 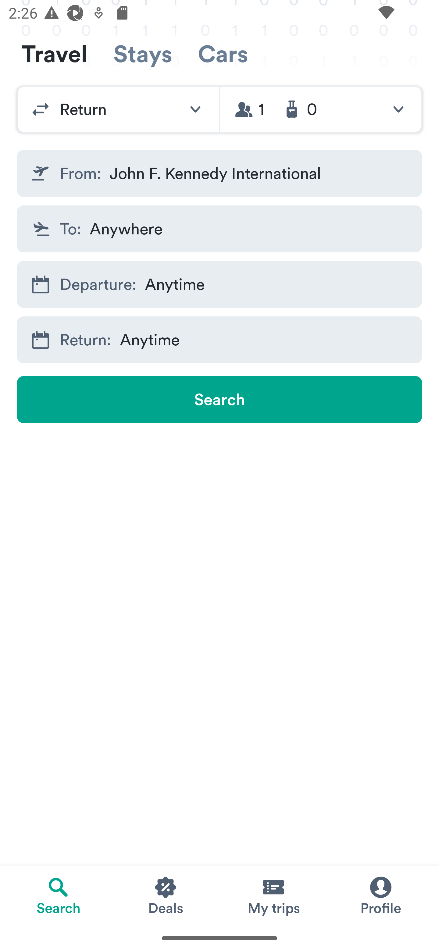 I want to click on Passengers 1 Bags 0, so click(x=321, y=109).